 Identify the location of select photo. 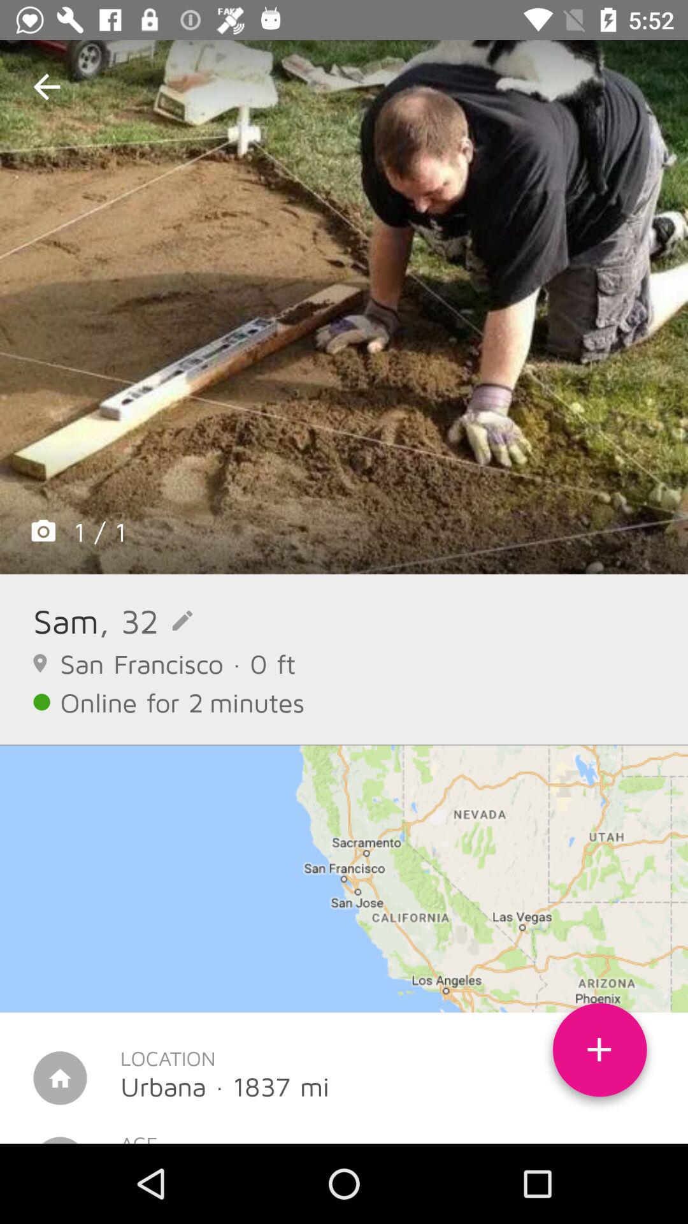
(344, 307).